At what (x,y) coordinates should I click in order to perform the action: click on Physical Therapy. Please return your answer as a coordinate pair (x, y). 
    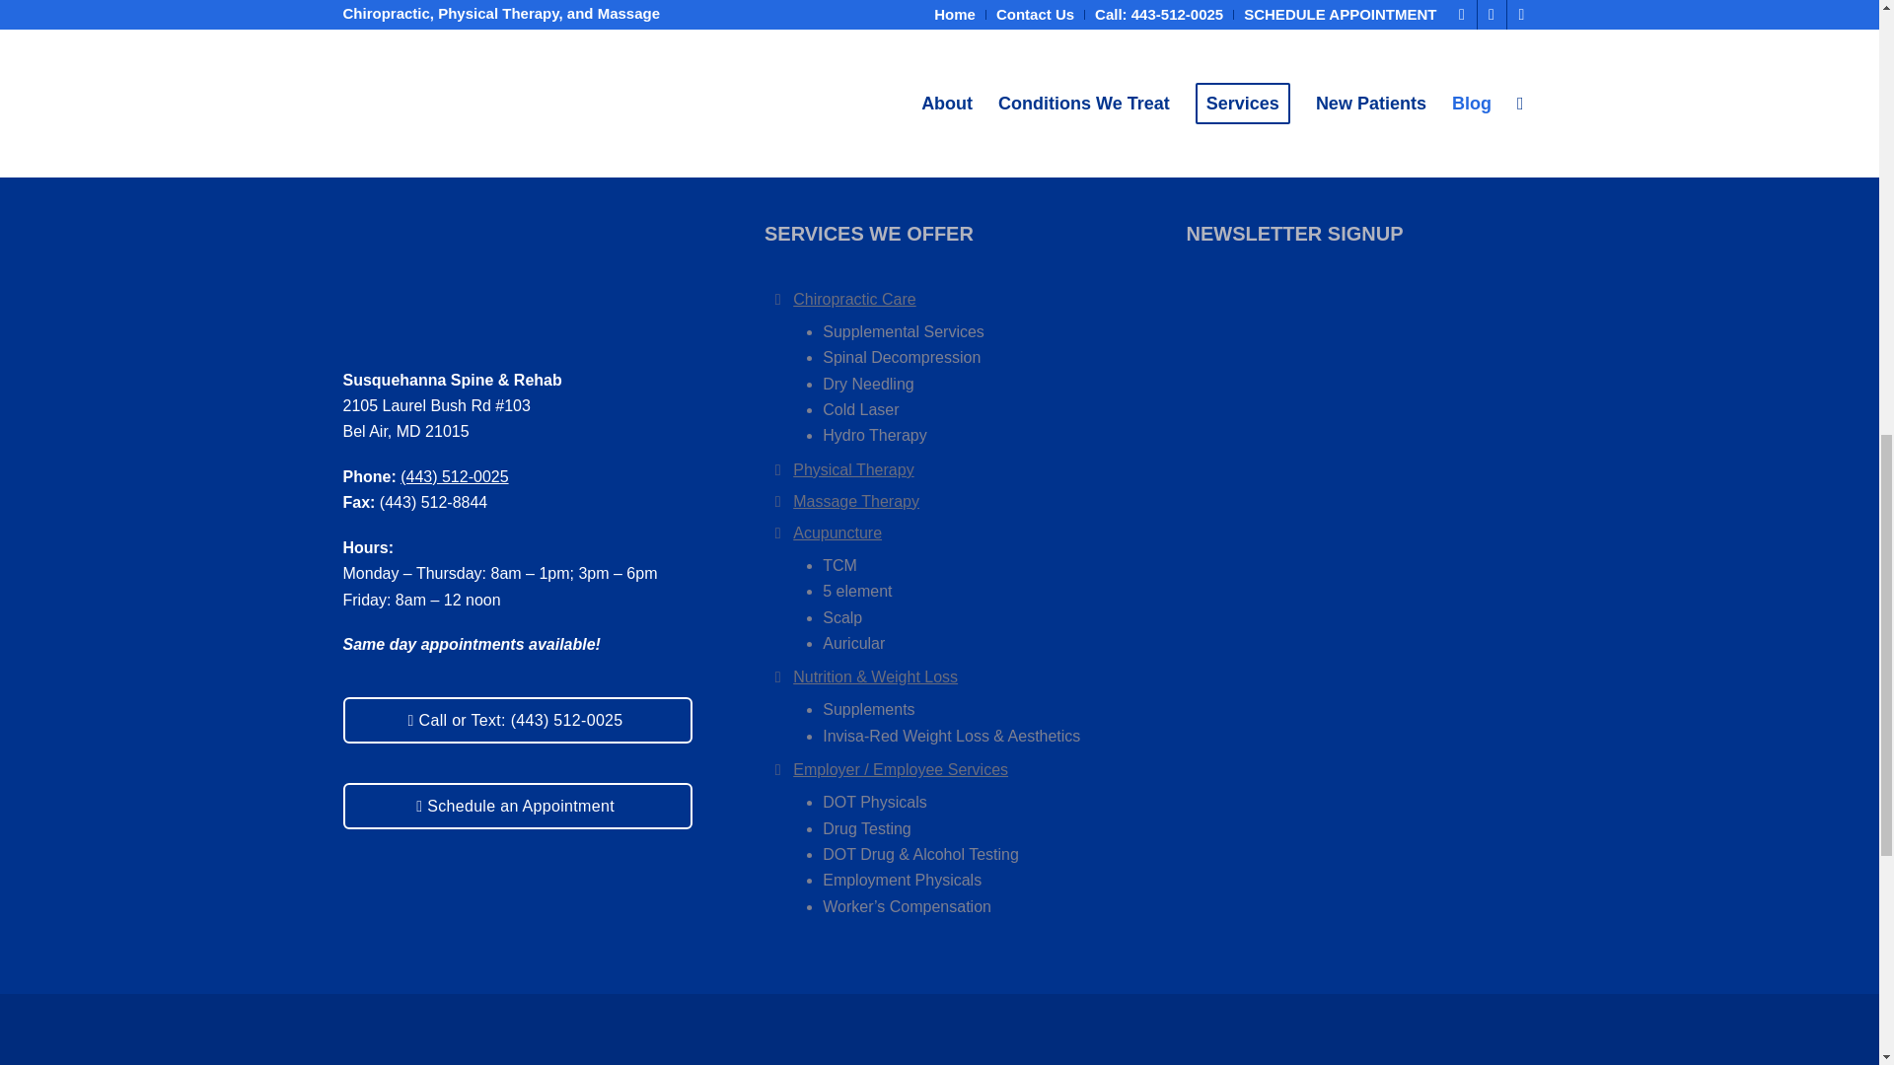
    Looking at the image, I should click on (852, 469).